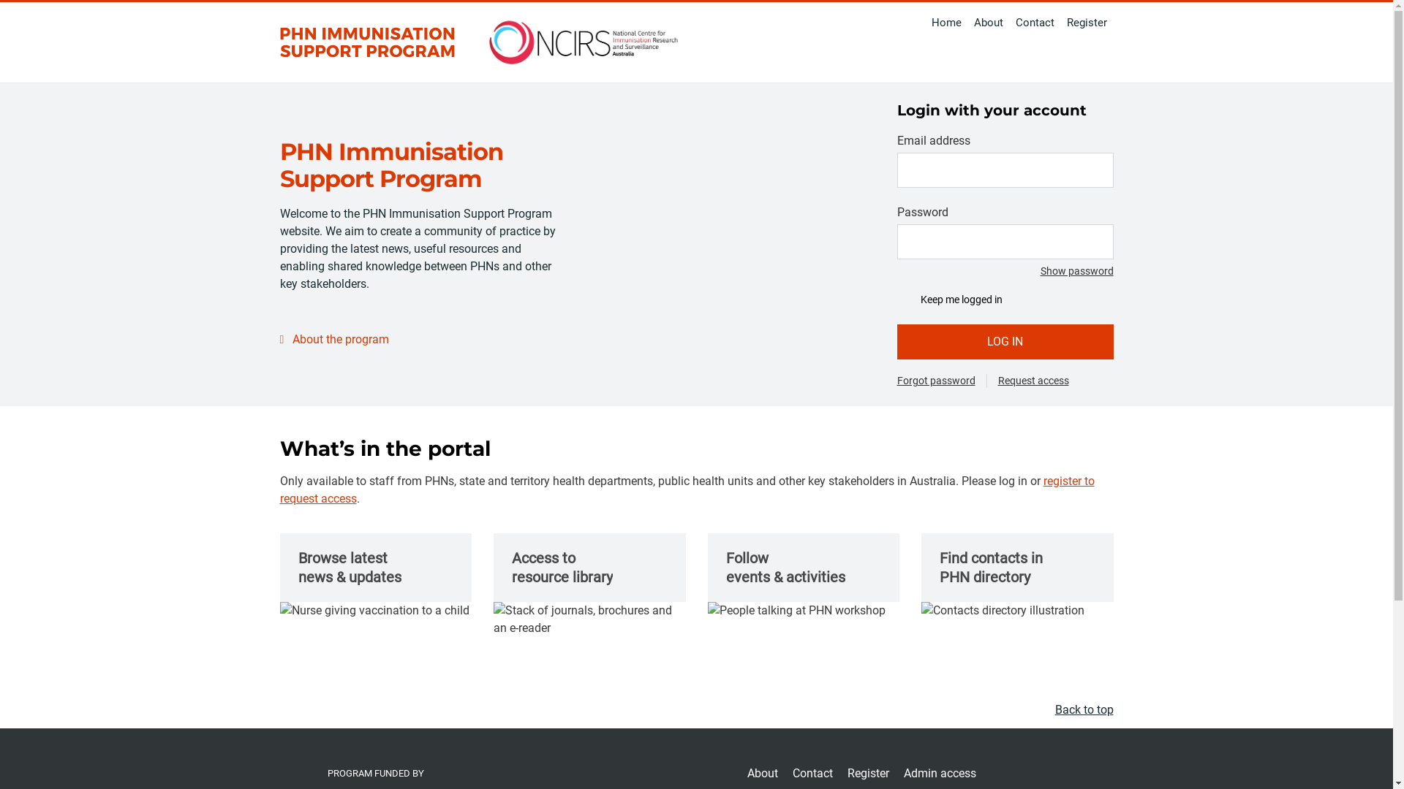 The width and height of the screenshot is (1404, 789). What do you see at coordinates (1084, 710) in the screenshot?
I see `Back to top` at bounding box center [1084, 710].